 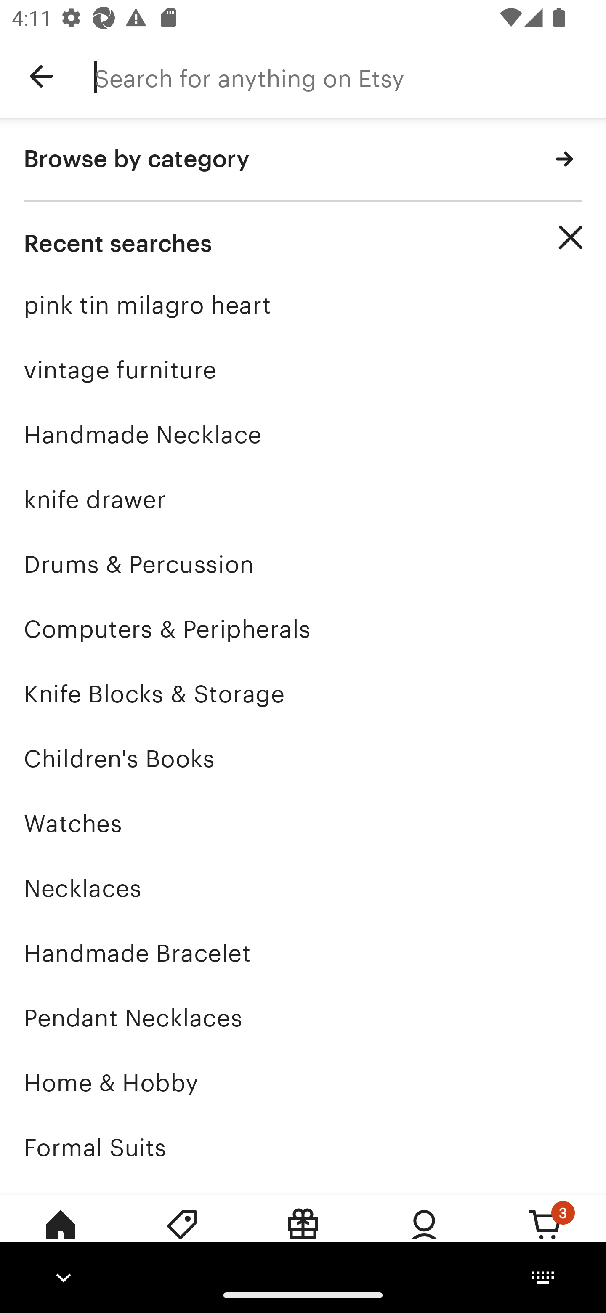 I want to click on Knife Blocks & Storage, so click(x=303, y=694).